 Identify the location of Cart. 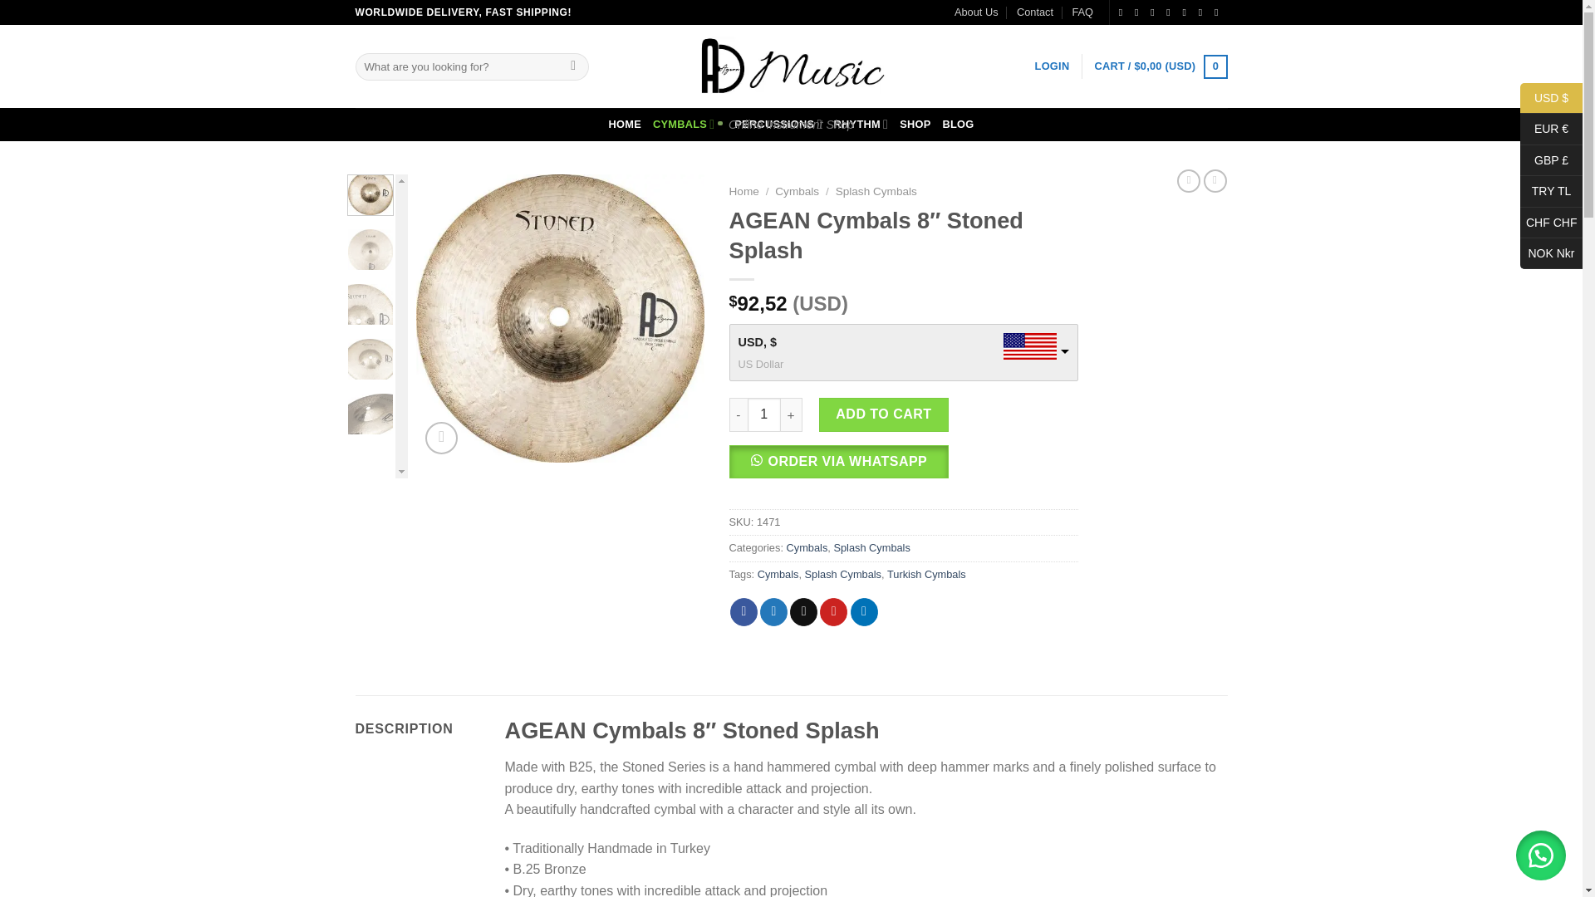
(1160, 66).